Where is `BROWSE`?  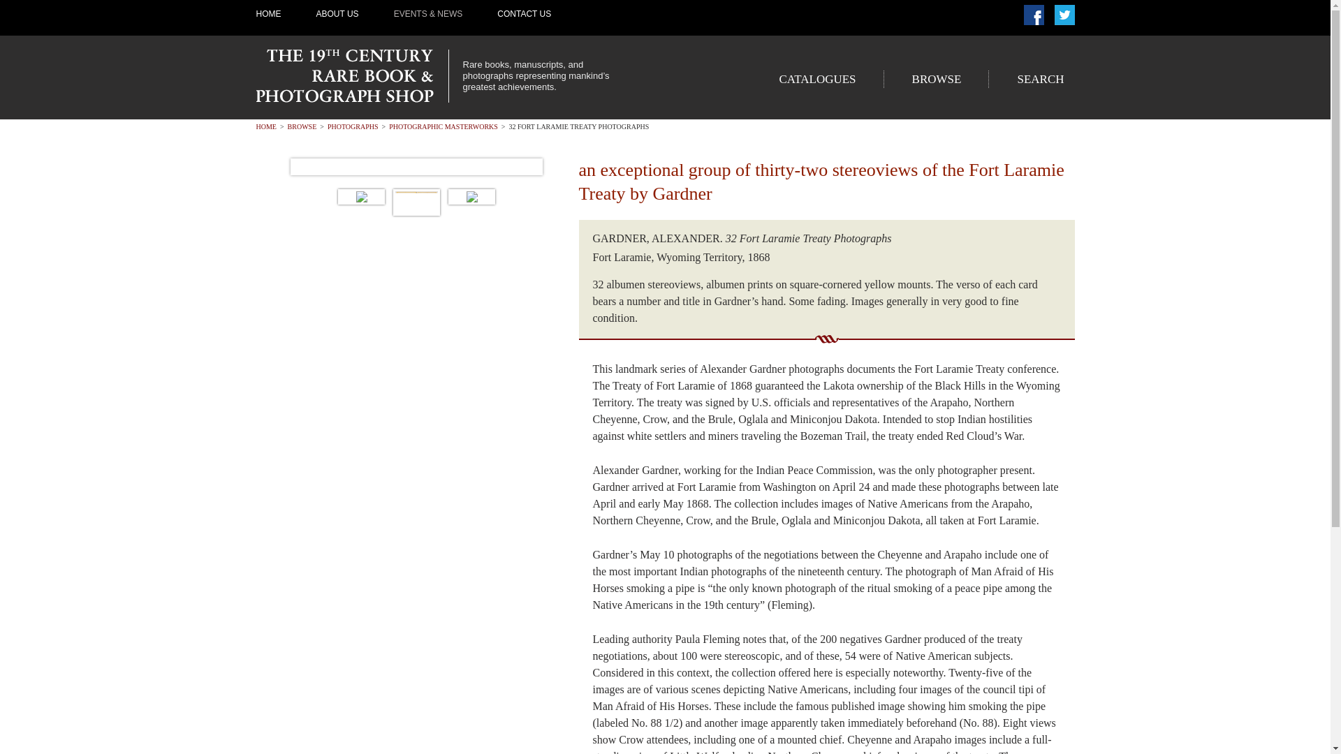 BROWSE is located at coordinates (302, 126).